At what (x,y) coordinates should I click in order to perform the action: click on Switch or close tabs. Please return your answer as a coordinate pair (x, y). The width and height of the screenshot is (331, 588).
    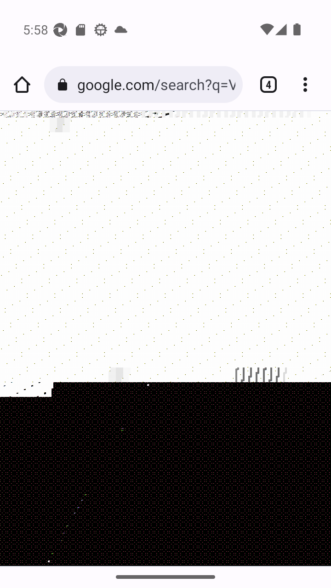
    Looking at the image, I should click on (265, 85).